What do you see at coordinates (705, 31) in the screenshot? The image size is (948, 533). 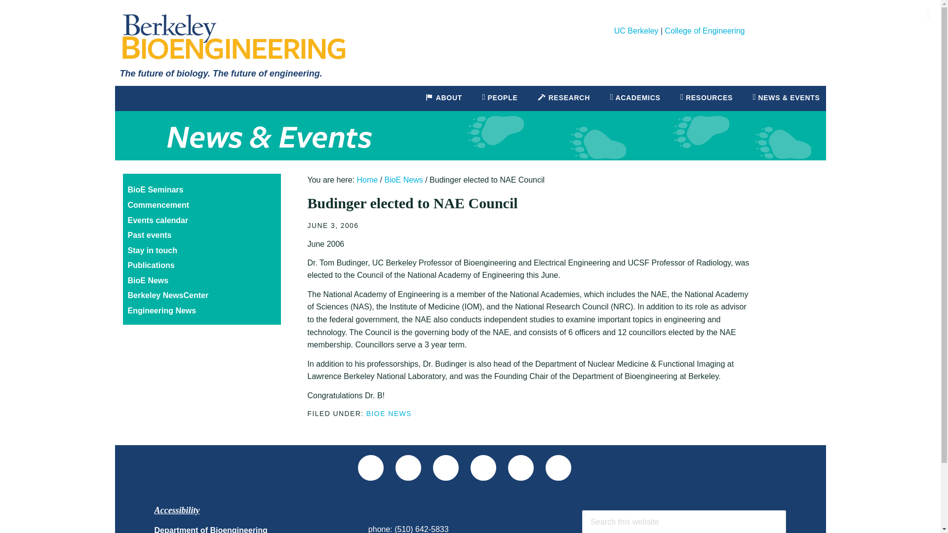 I see `College of Engineering` at bounding box center [705, 31].